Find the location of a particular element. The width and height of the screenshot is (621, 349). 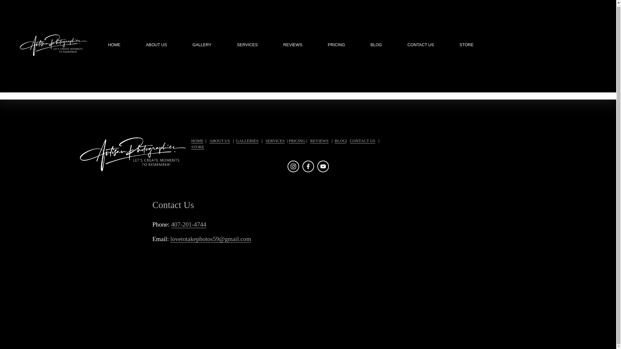

BLOG is located at coordinates (376, 45).